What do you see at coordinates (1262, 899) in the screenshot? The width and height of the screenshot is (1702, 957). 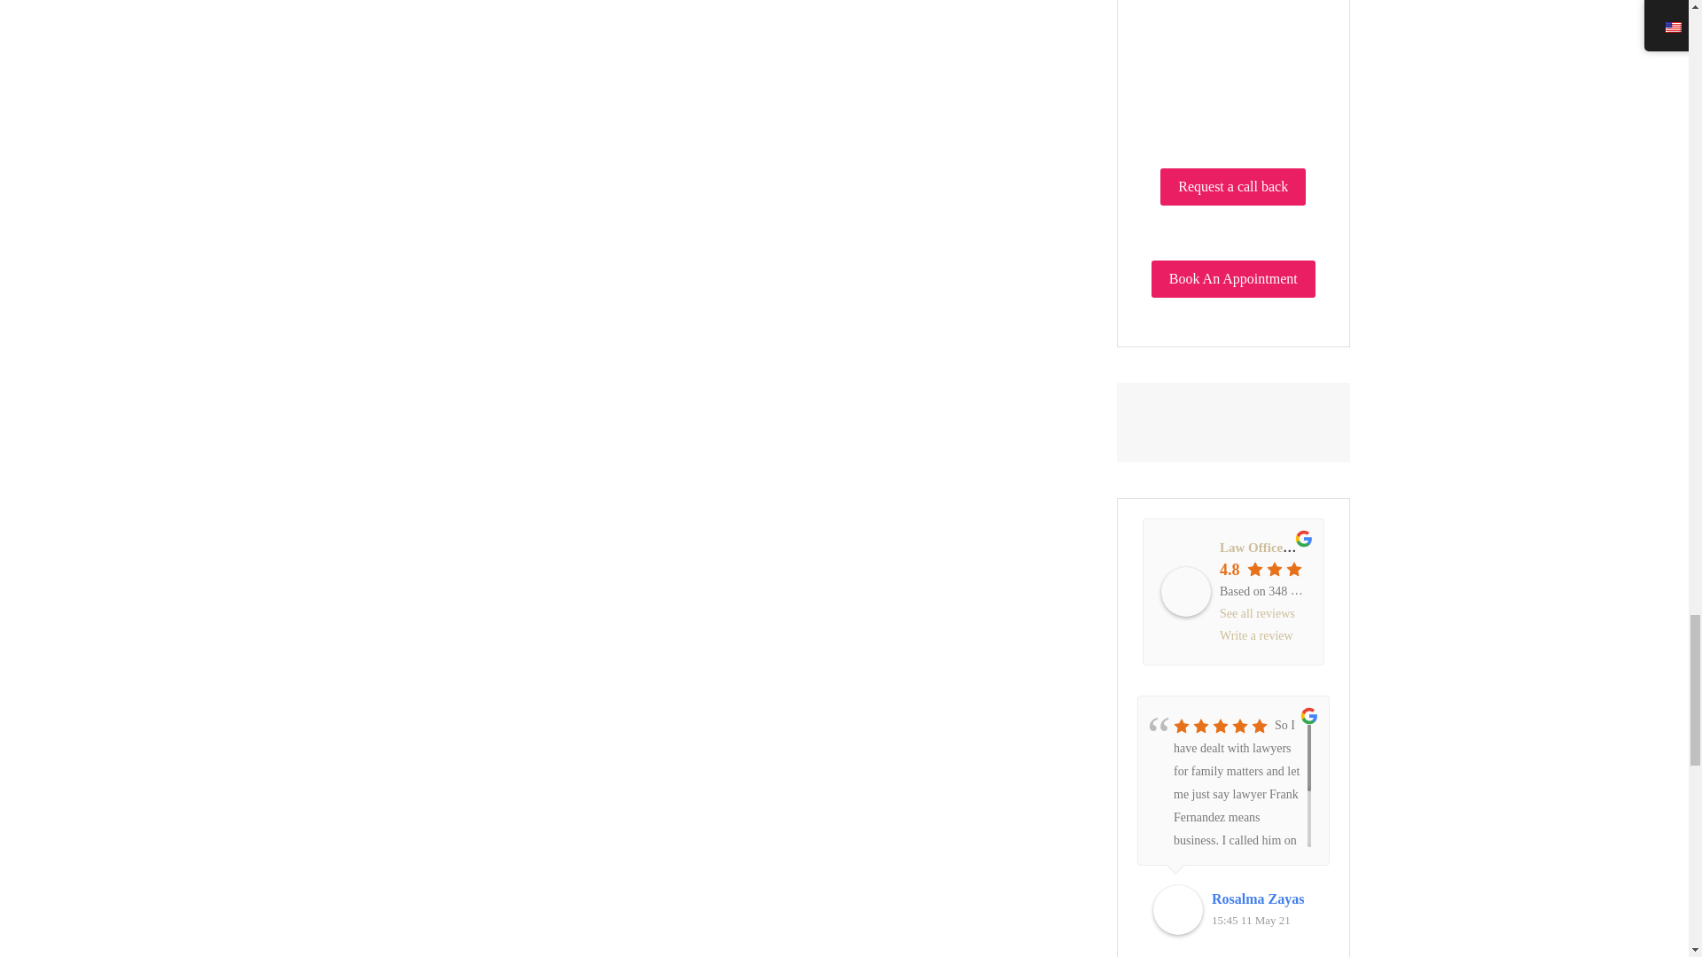 I see `Rosalma Zayas` at bounding box center [1262, 899].